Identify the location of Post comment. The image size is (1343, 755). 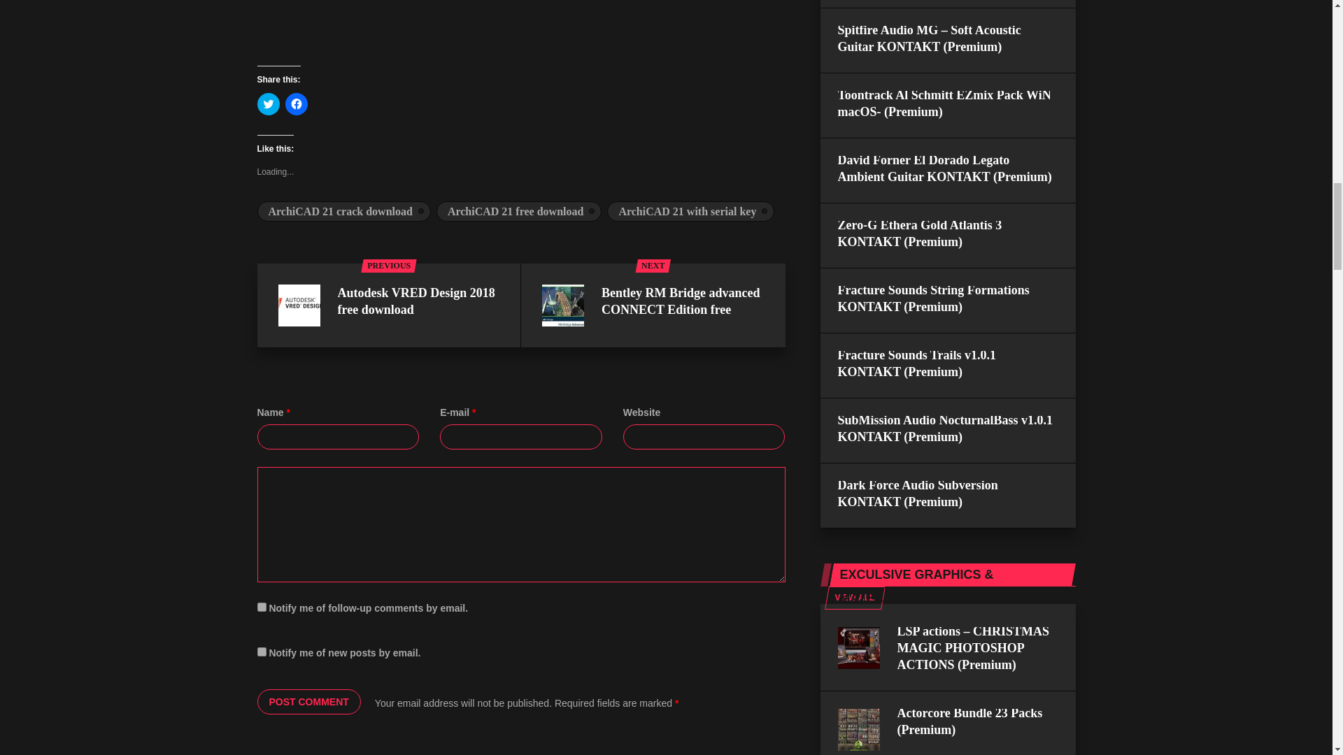
(309, 702).